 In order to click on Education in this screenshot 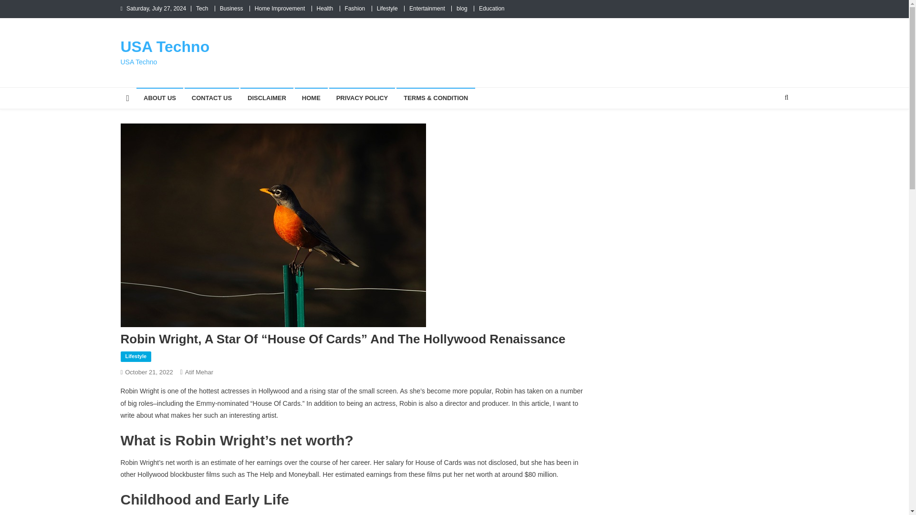, I will do `click(491, 8)`.